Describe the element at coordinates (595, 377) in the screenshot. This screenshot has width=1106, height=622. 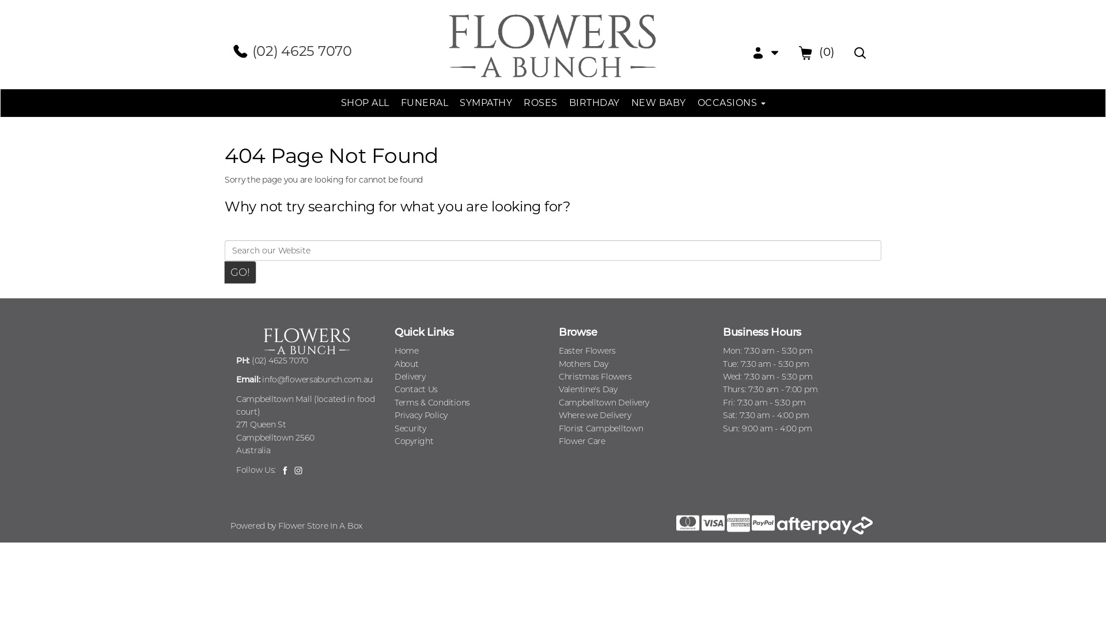
I see `Christmas Flowers` at that location.